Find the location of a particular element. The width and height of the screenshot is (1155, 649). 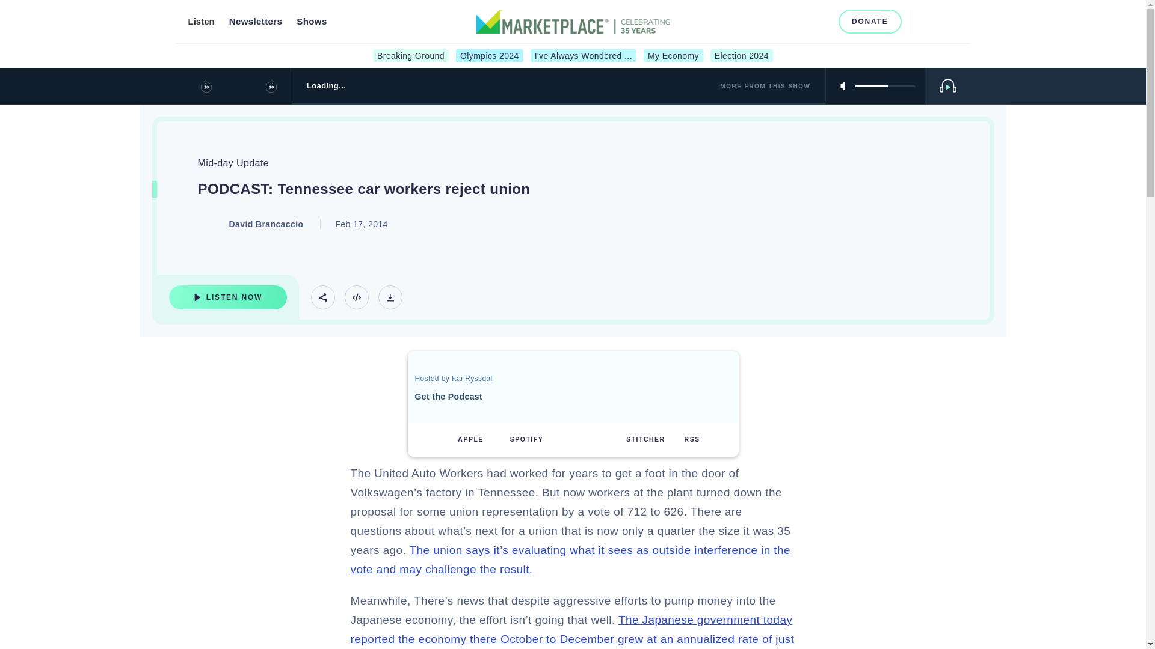

Facebook is located at coordinates (763, 21).